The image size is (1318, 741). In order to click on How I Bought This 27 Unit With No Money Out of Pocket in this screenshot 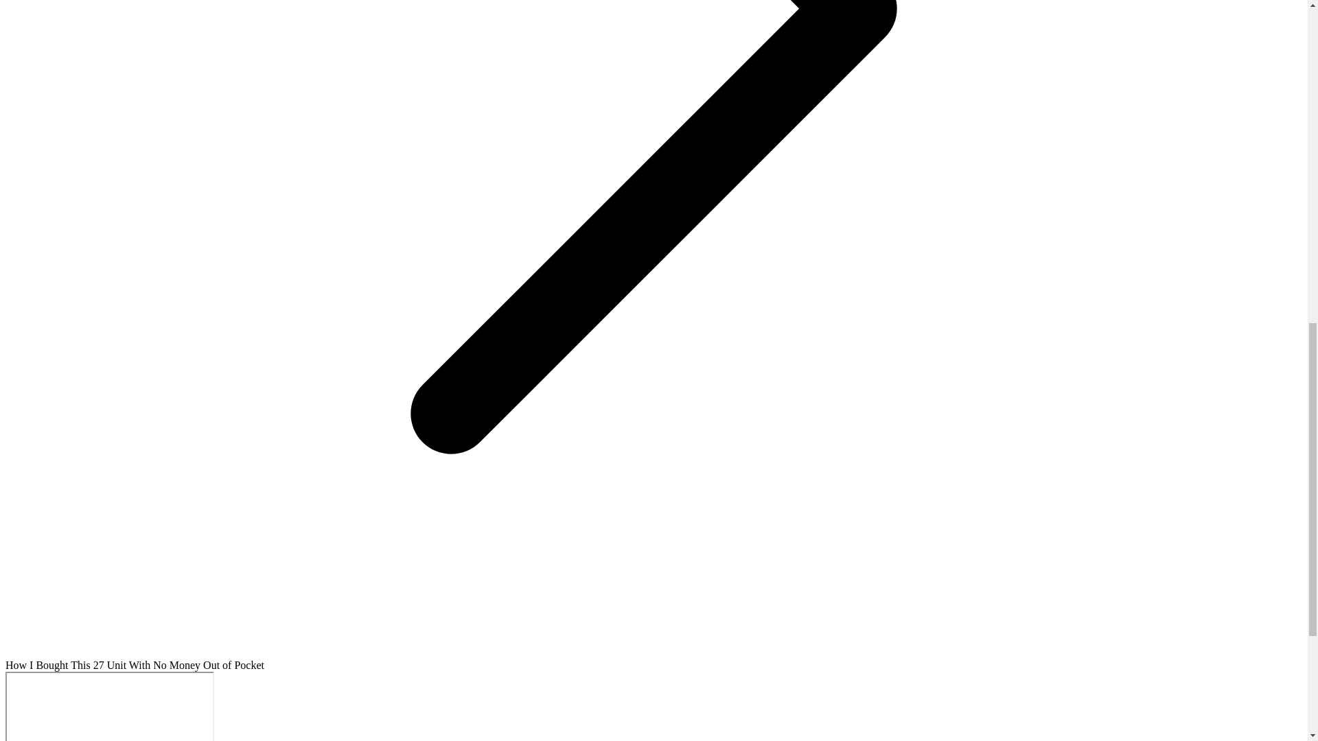, I will do `click(109, 706)`.